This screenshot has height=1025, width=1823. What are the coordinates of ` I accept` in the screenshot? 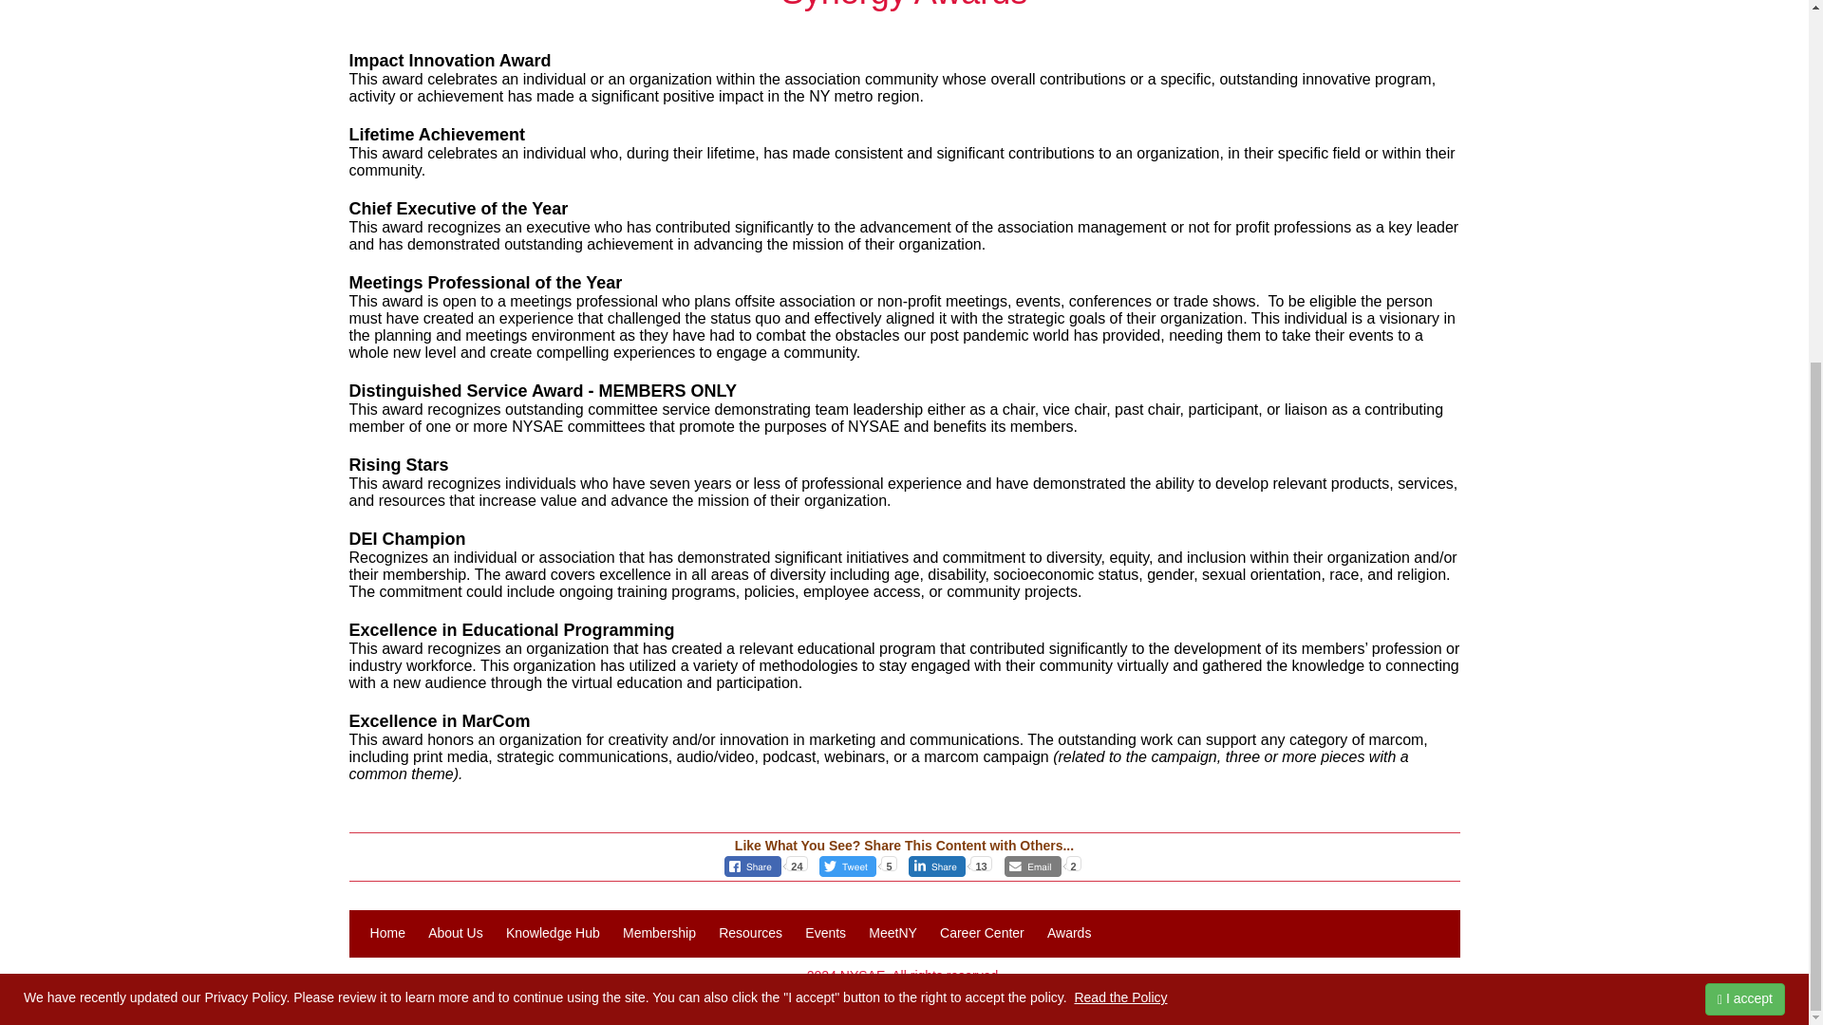 It's located at (1744, 448).